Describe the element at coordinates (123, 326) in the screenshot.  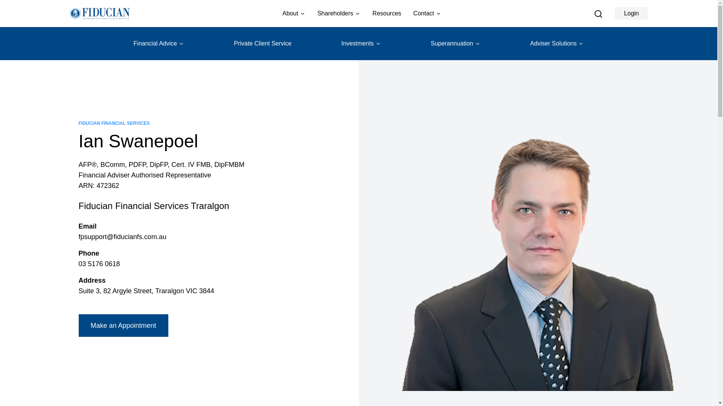
I see `Make an Appointment` at that location.